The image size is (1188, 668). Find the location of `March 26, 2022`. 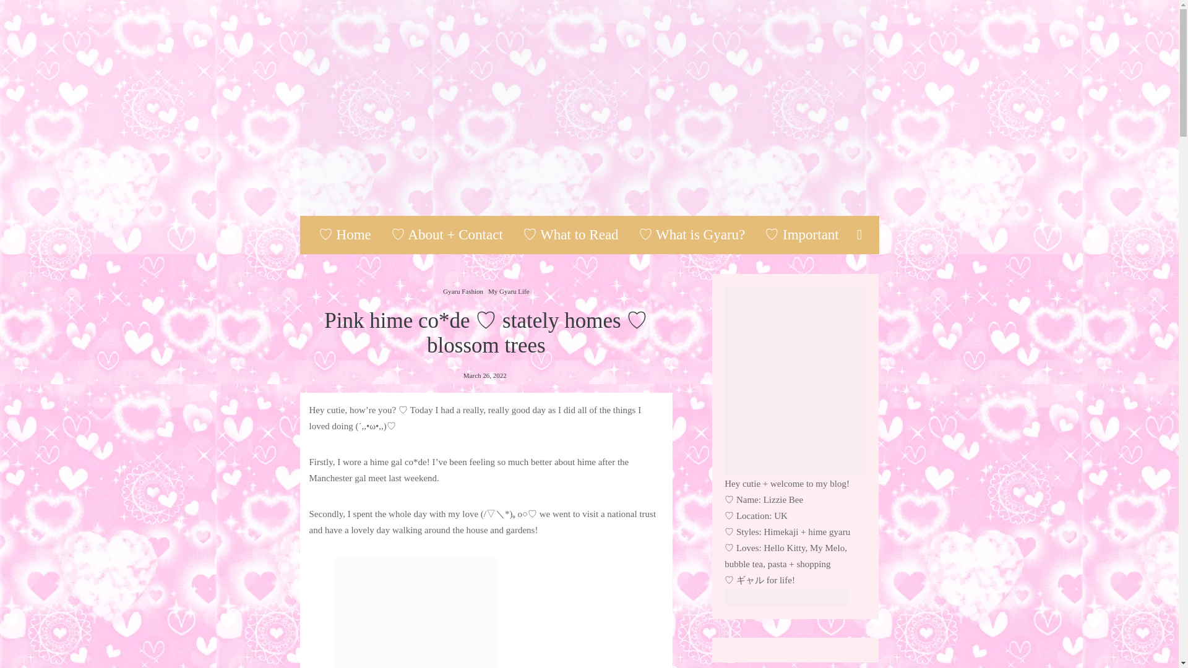

March 26, 2022 is located at coordinates (485, 375).